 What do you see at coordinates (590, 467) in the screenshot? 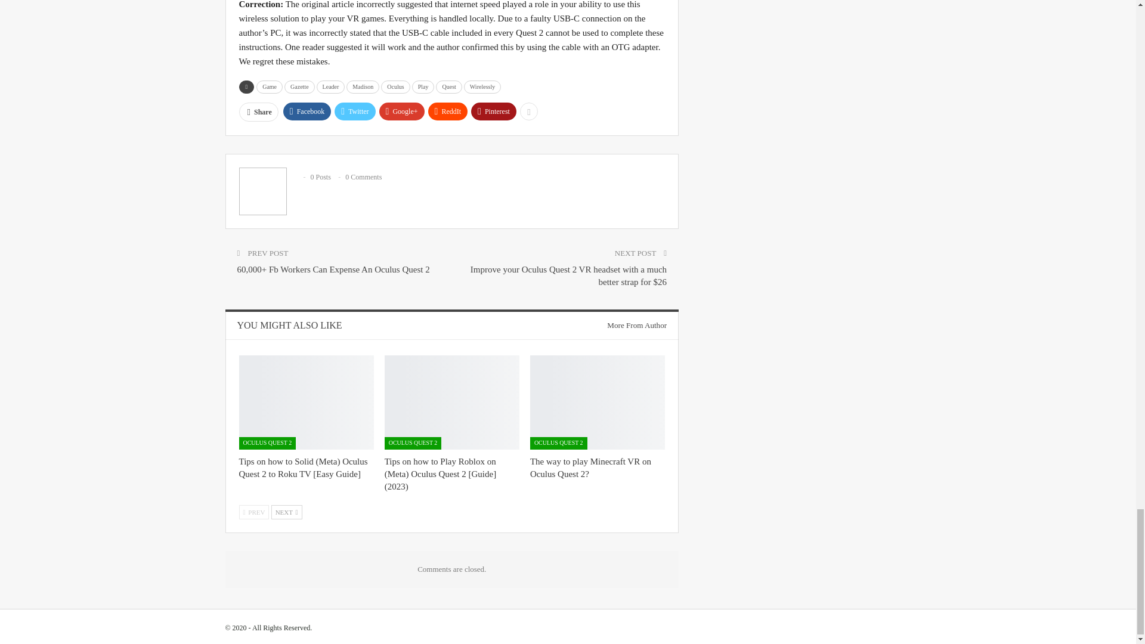
I see `The way to play Minecraft VR on Oculus Quest 2?` at bounding box center [590, 467].